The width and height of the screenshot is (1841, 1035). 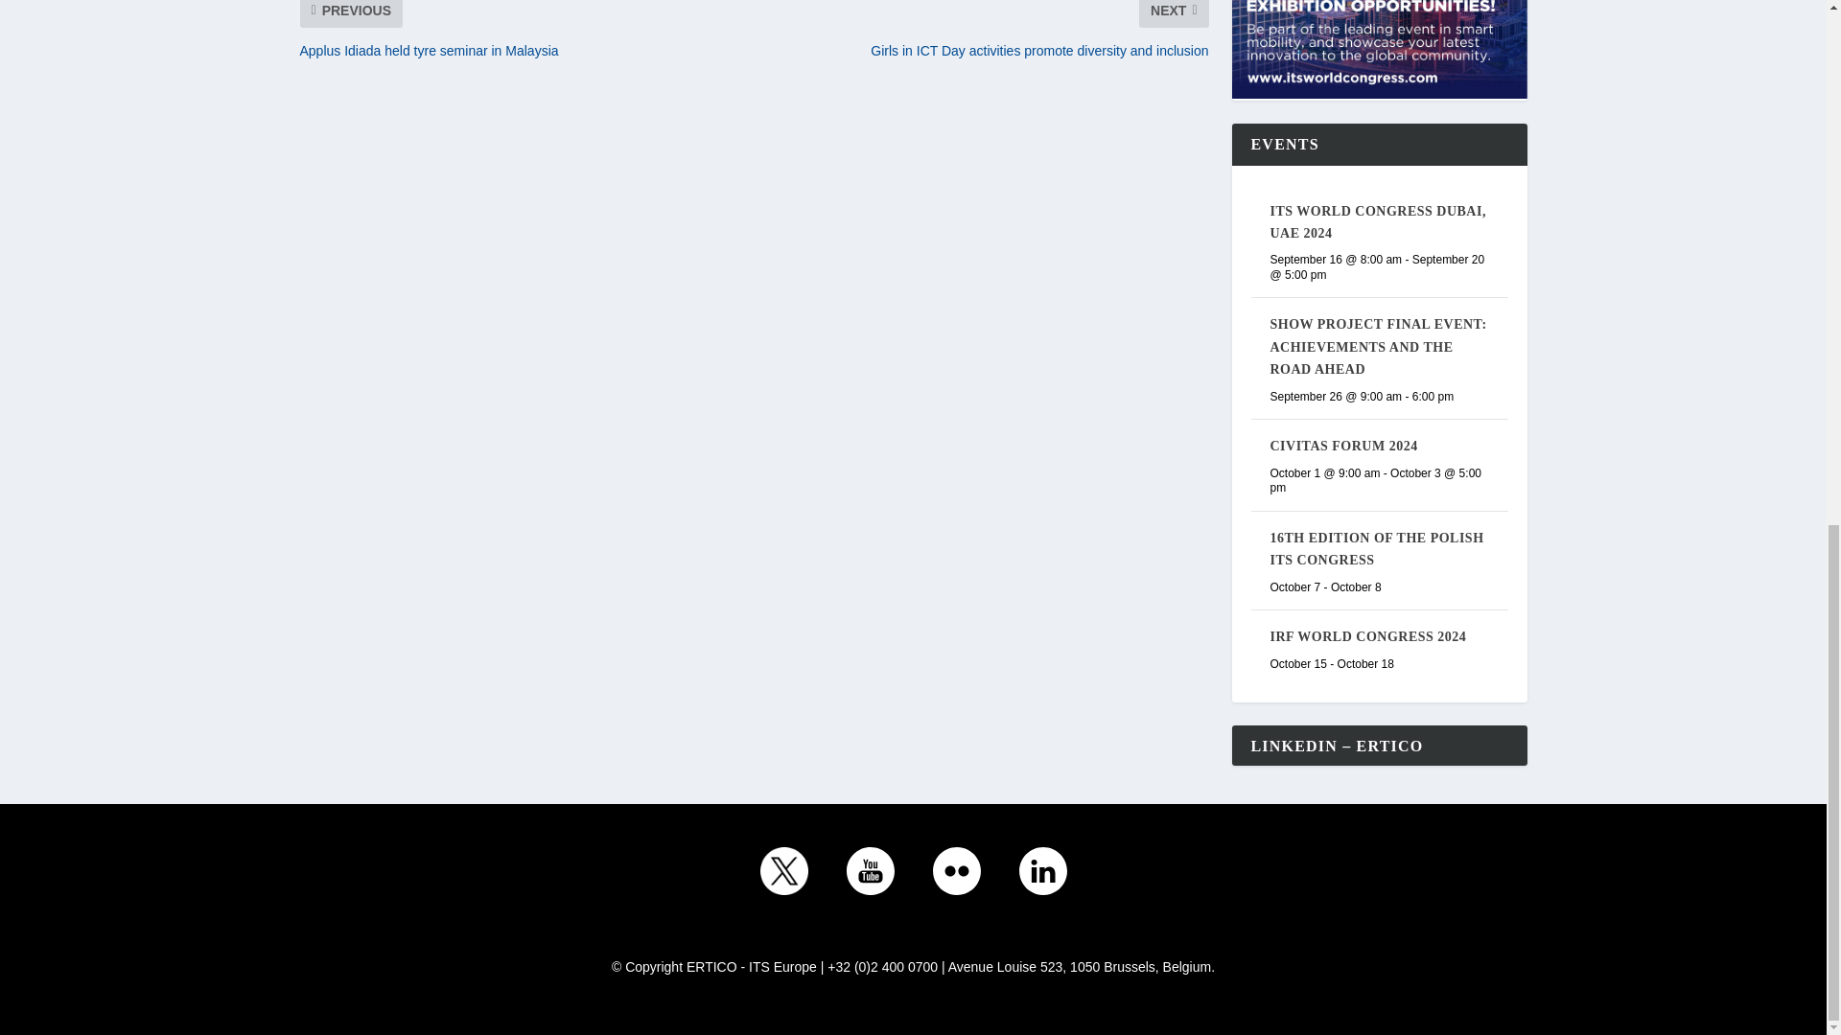 What do you see at coordinates (1377, 347) in the screenshot?
I see `SHOW PROJECT FINAL EVENT: ACHIEVEMENTS AND THE ROAD AHEAD` at bounding box center [1377, 347].